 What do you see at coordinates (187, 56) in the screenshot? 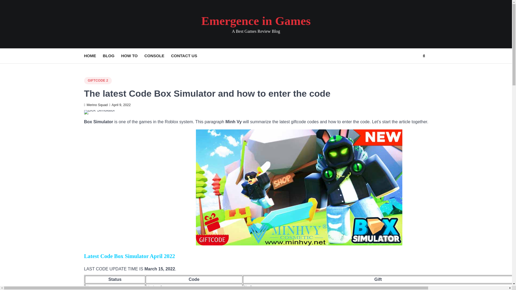
I see `CONTACT US` at bounding box center [187, 56].